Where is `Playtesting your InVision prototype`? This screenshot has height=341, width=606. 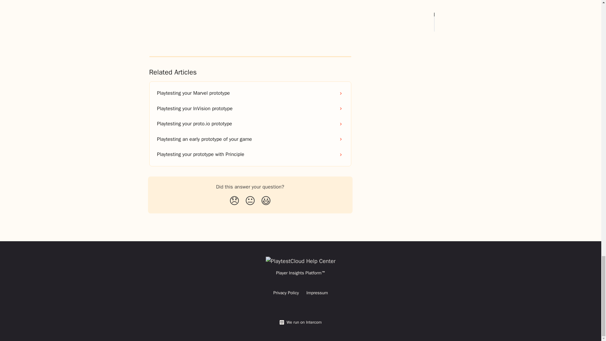 Playtesting your InVision prototype is located at coordinates (250, 109).